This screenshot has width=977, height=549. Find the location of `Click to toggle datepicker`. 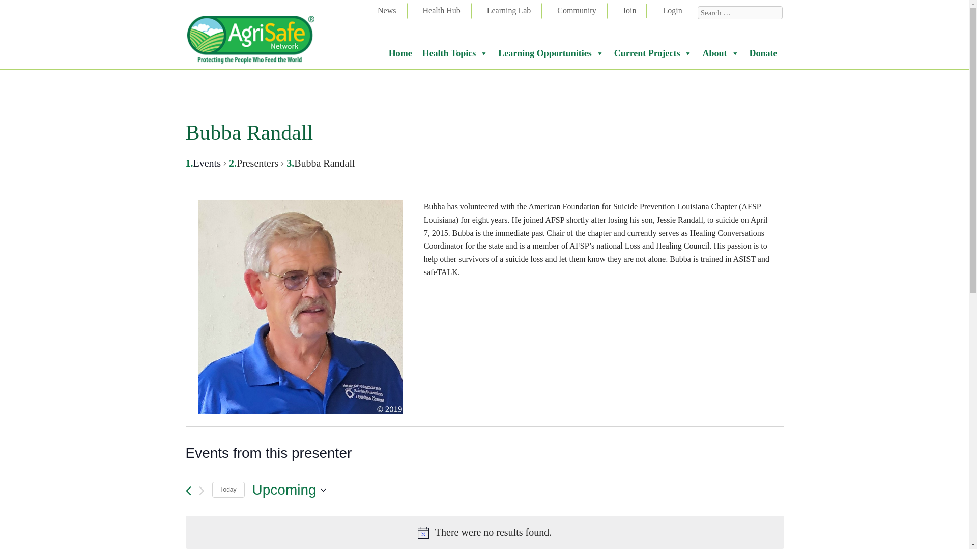

Click to toggle datepicker is located at coordinates (518, 490).